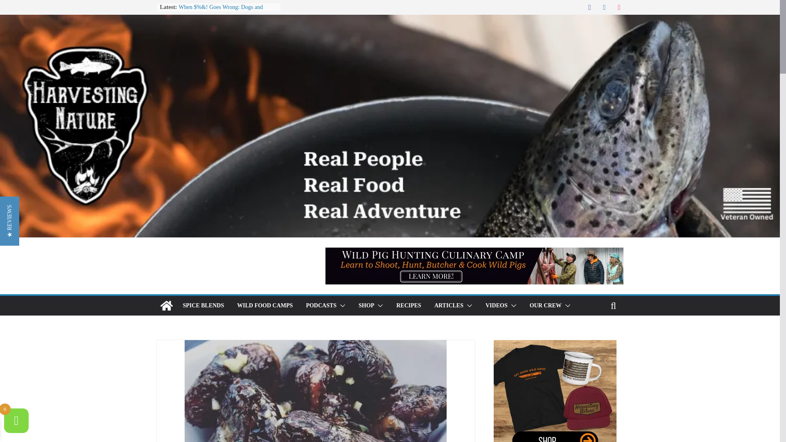 This screenshot has height=442, width=786. I want to click on VIDEOS, so click(497, 306).